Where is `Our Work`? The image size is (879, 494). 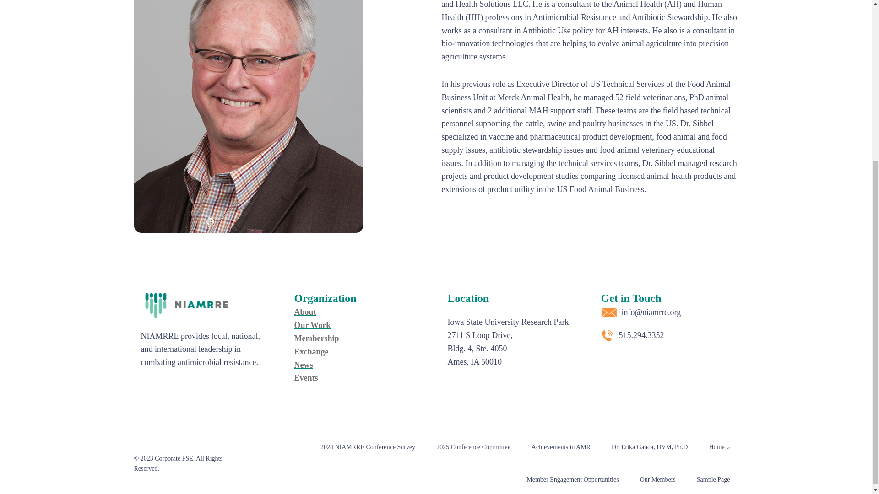 Our Work is located at coordinates (312, 325).